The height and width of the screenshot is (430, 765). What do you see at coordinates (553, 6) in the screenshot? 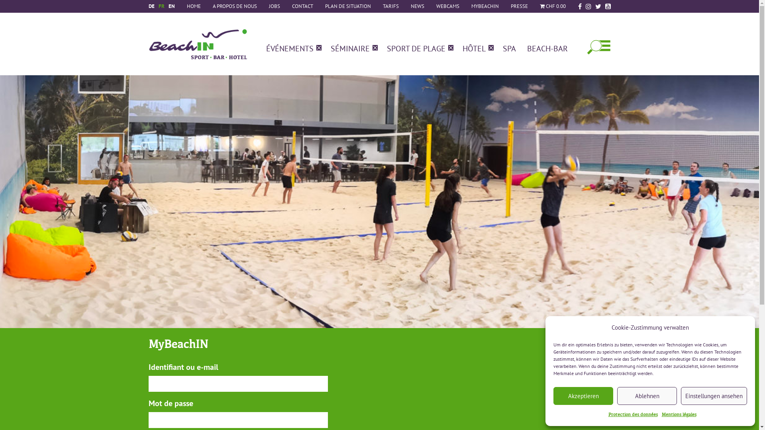
I see `CHF 0.00` at bounding box center [553, 6].